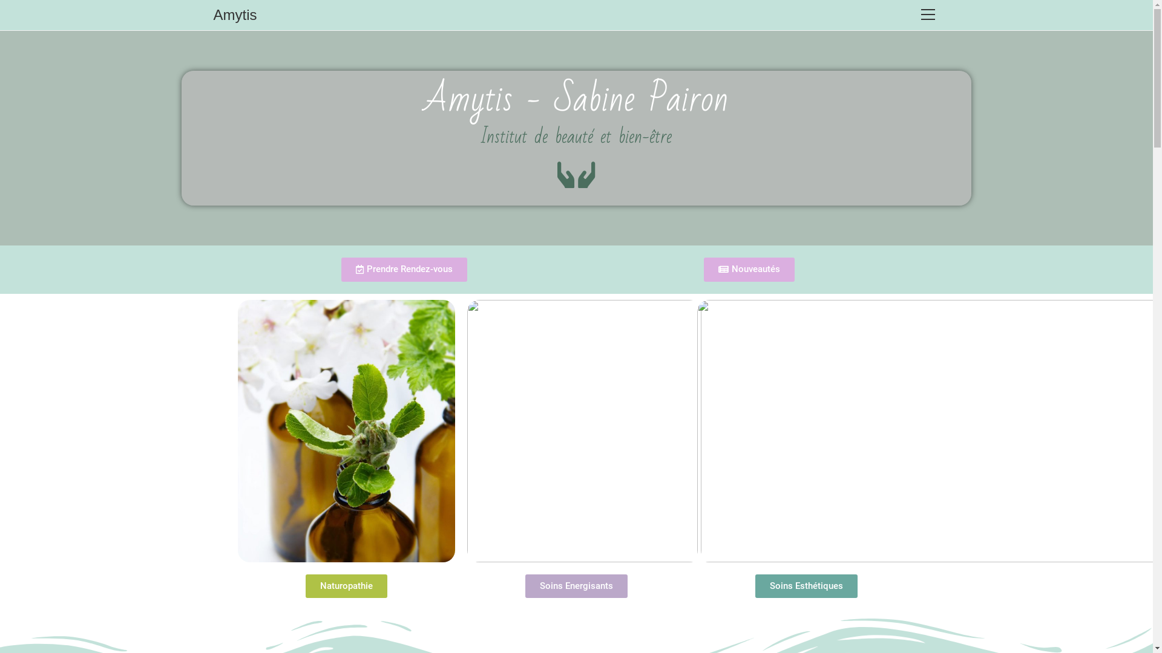 This screenshot has width=1162, height=653. What do you see at coordinates (235, 15) in the screenshot?
I see `Amytis` at bounding box center [235, 15].